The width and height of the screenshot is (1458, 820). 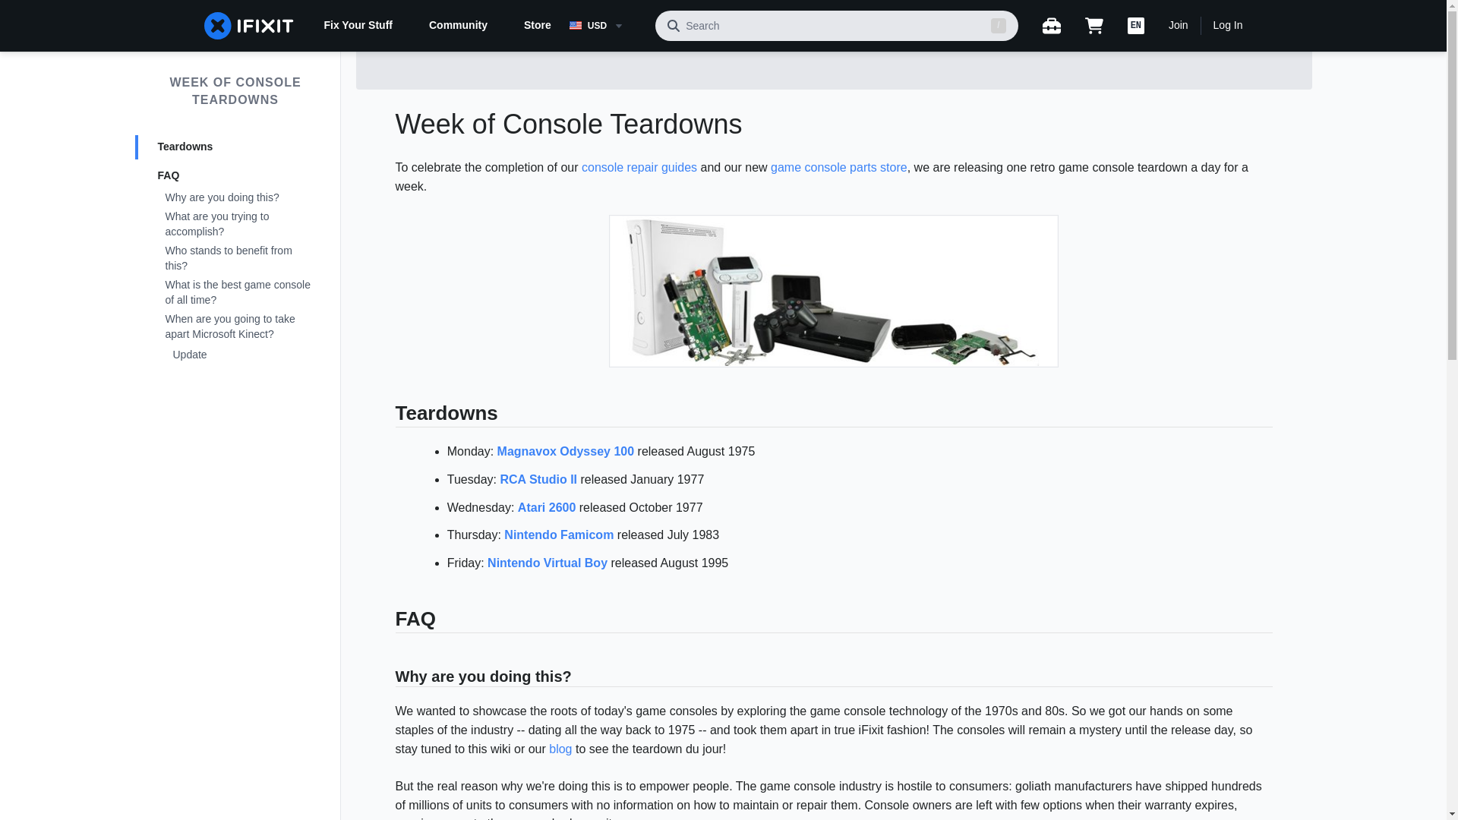 I want to click on Link to this section, so click(x=387, y=416).